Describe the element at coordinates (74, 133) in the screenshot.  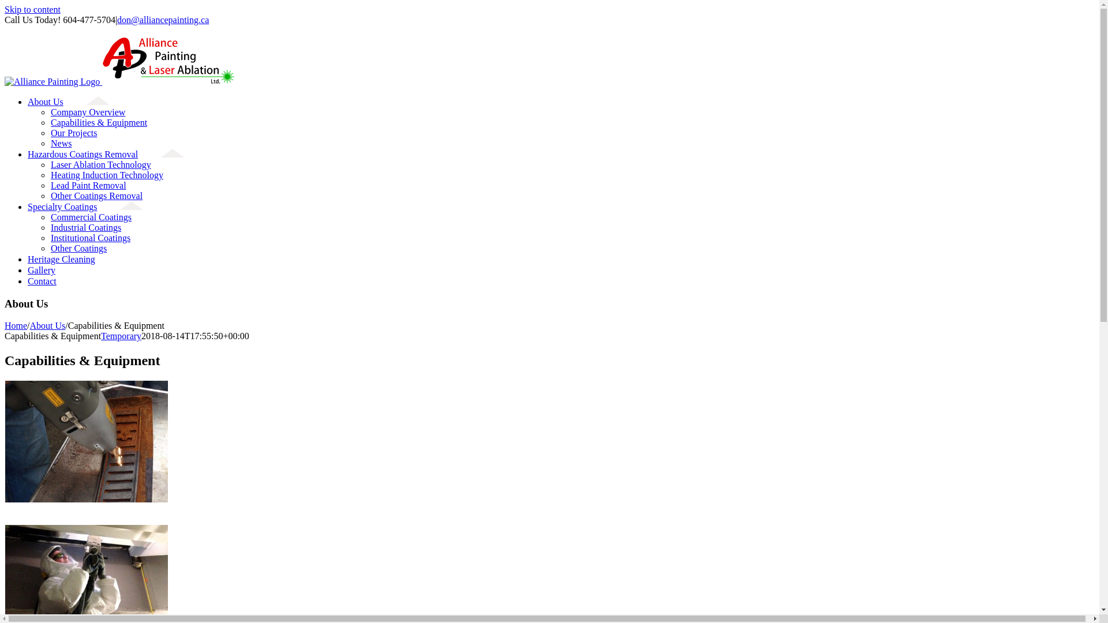
I see `Our Projects` at that location.